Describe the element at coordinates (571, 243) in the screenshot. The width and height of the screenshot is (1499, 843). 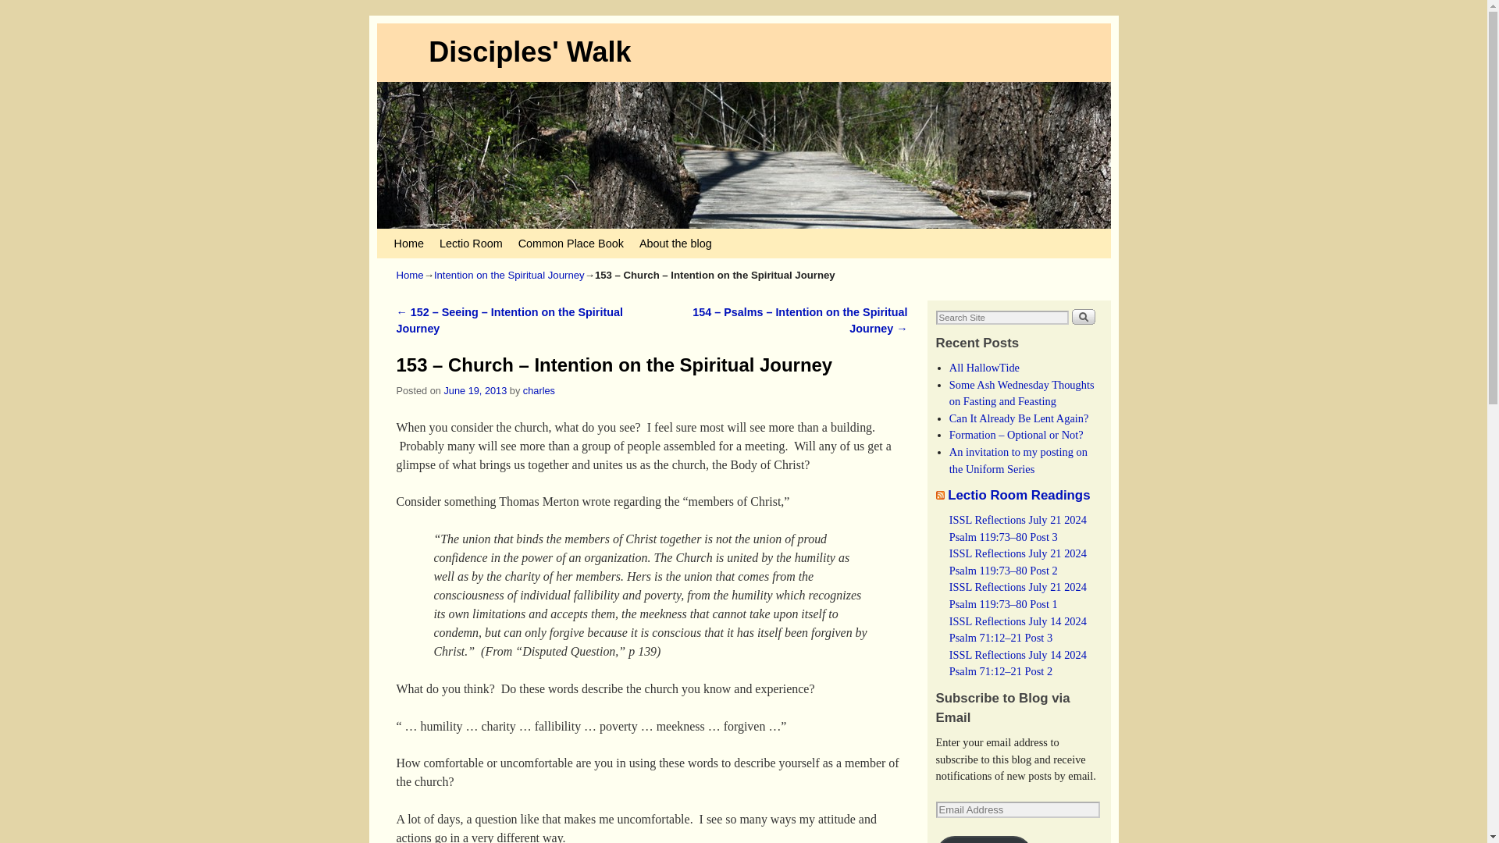
I see `Common Place Book` at that location.